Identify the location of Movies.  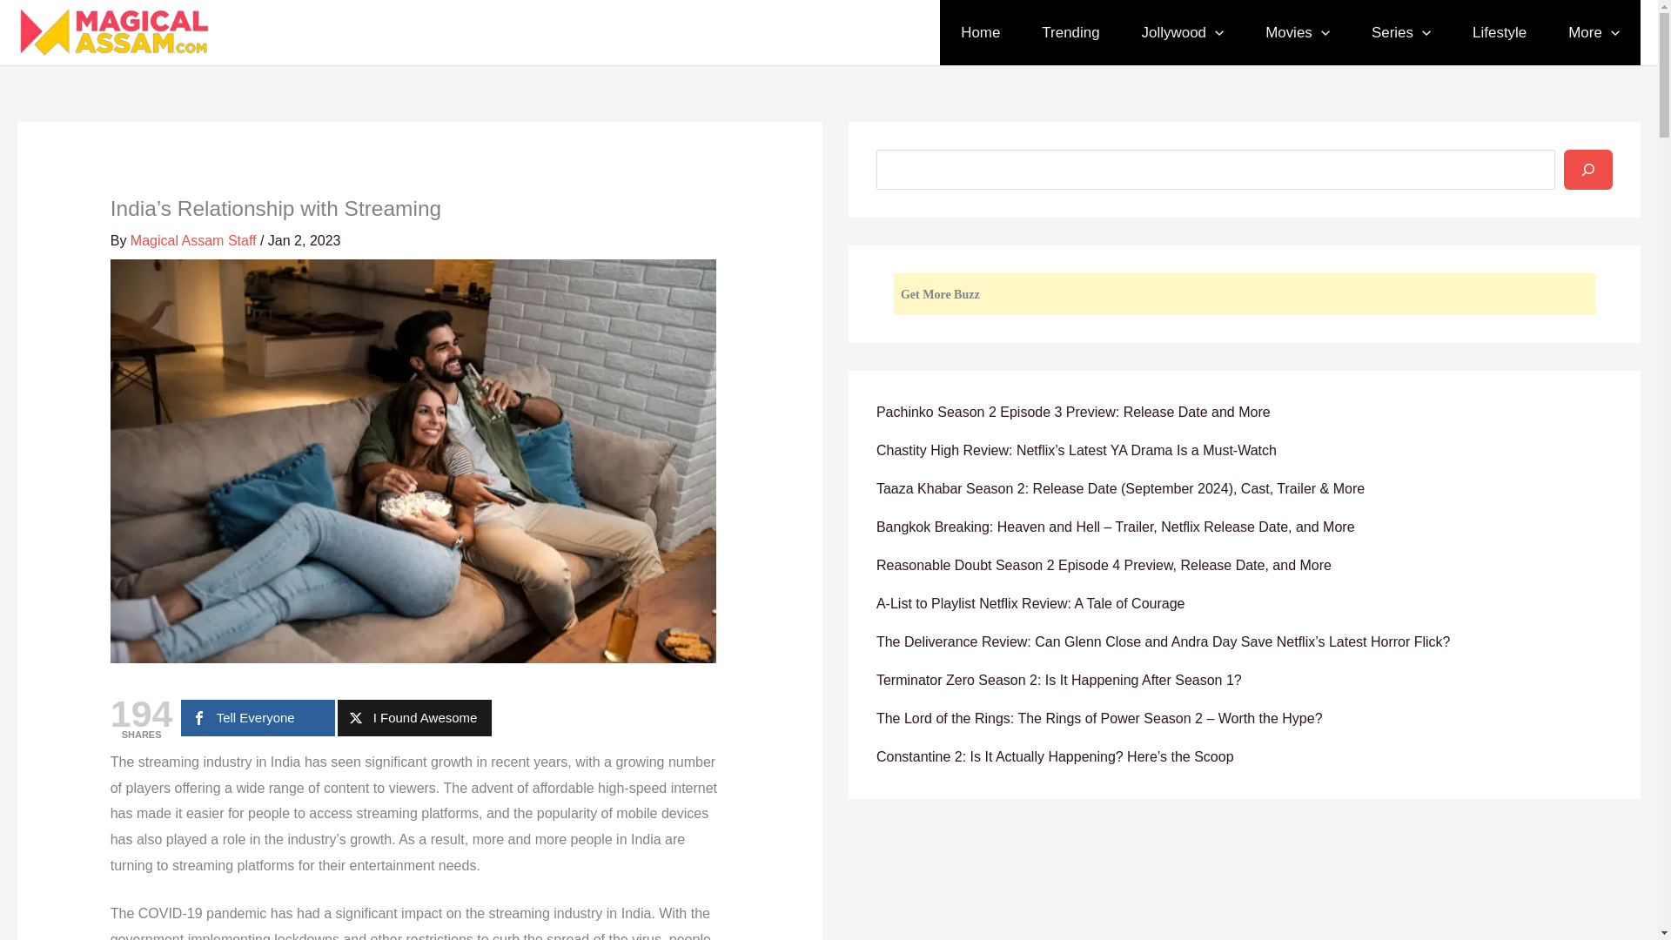
(1297, 32).